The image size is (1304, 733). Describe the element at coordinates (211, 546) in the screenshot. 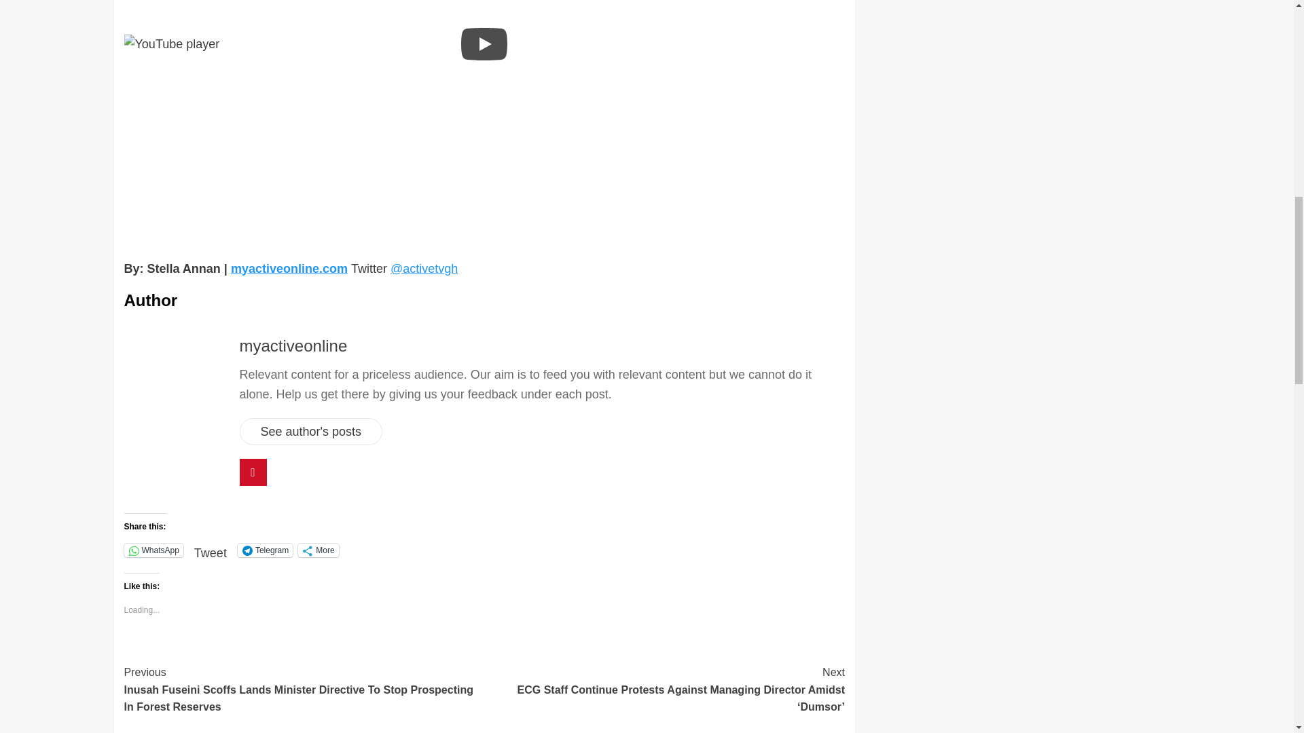

I see `Tweet` at that location.